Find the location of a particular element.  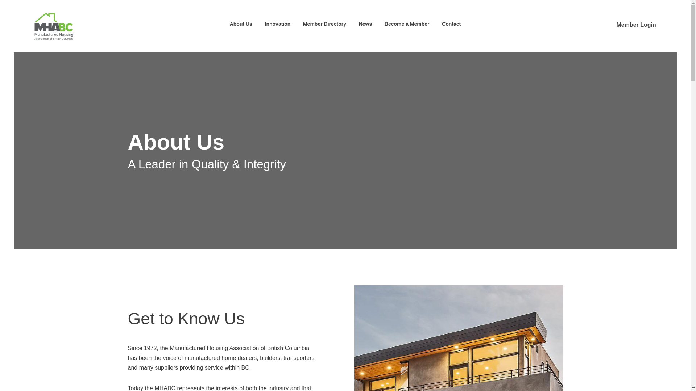

Member Directory is located at coordinates (324, 26).